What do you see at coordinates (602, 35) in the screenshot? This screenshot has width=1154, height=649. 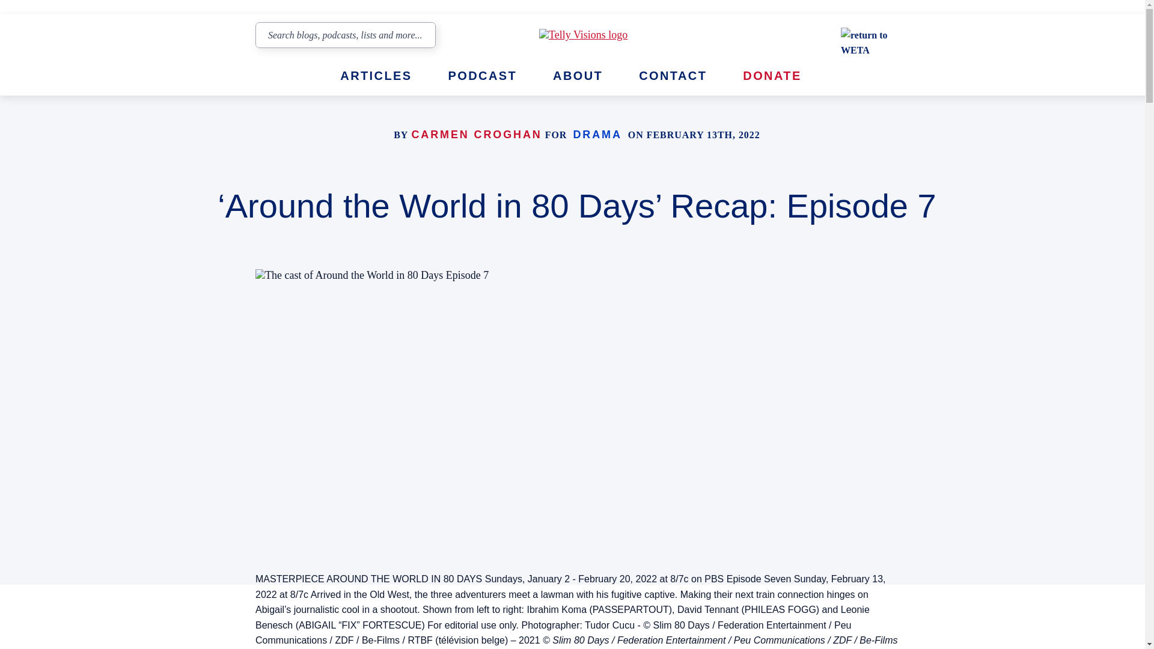 I see `Home` at bounding box center [602, 35].